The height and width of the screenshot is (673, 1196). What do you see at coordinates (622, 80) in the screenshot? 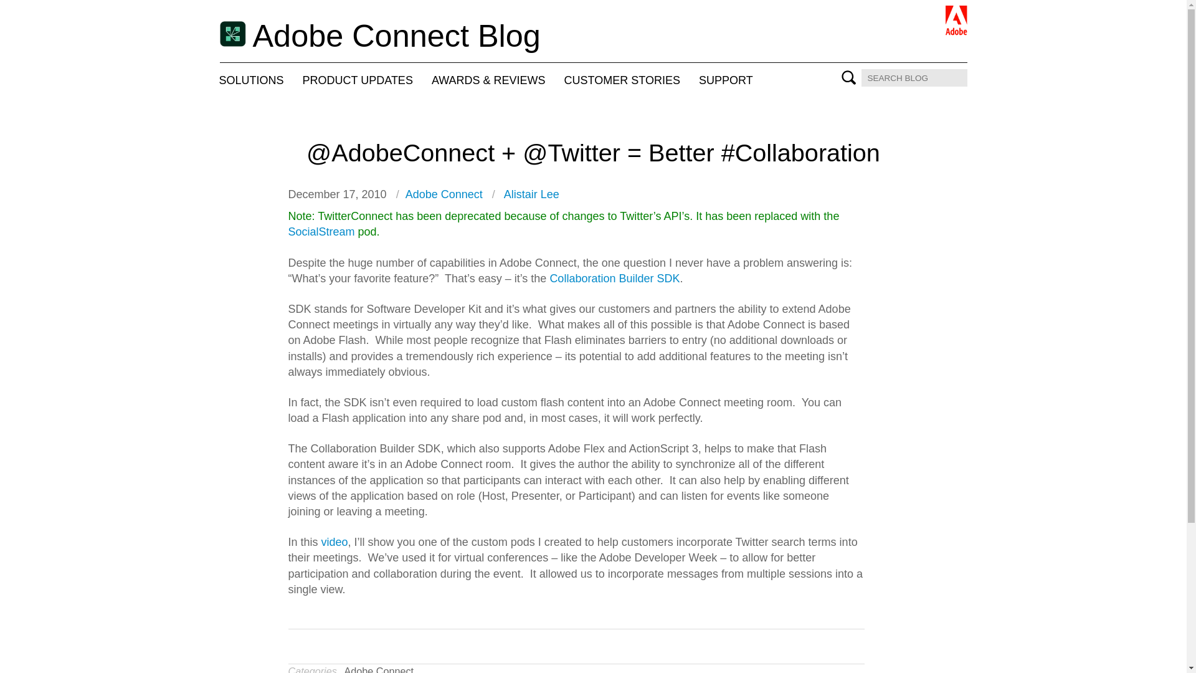
I see `CUSTOMER STORIES` at bounding box center [622, 80].